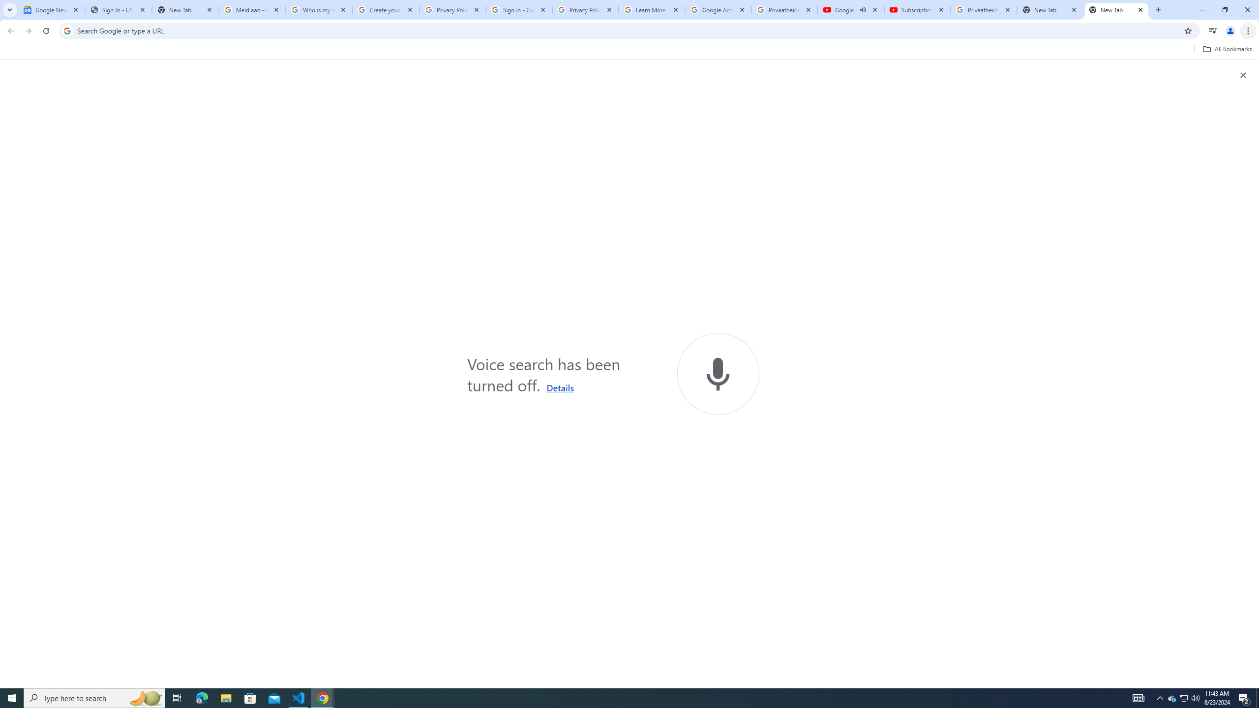 The height and width of the screenshot is (708, 1259). I want to click on Sign In - USA TODAY, so click(118, 10).